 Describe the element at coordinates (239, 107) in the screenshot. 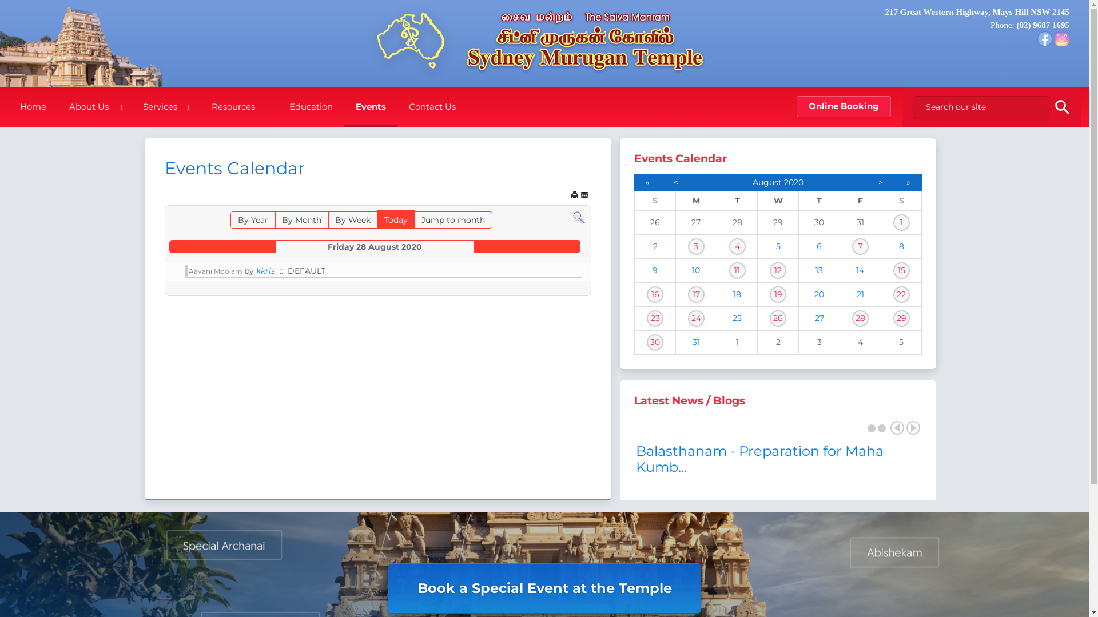

I see `Resources` at that location.